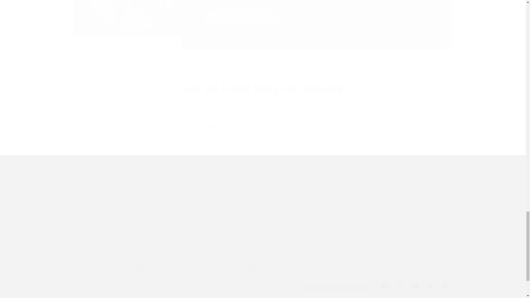  I want to click on Get the Latest Story and Artwork, so click(263, 88).